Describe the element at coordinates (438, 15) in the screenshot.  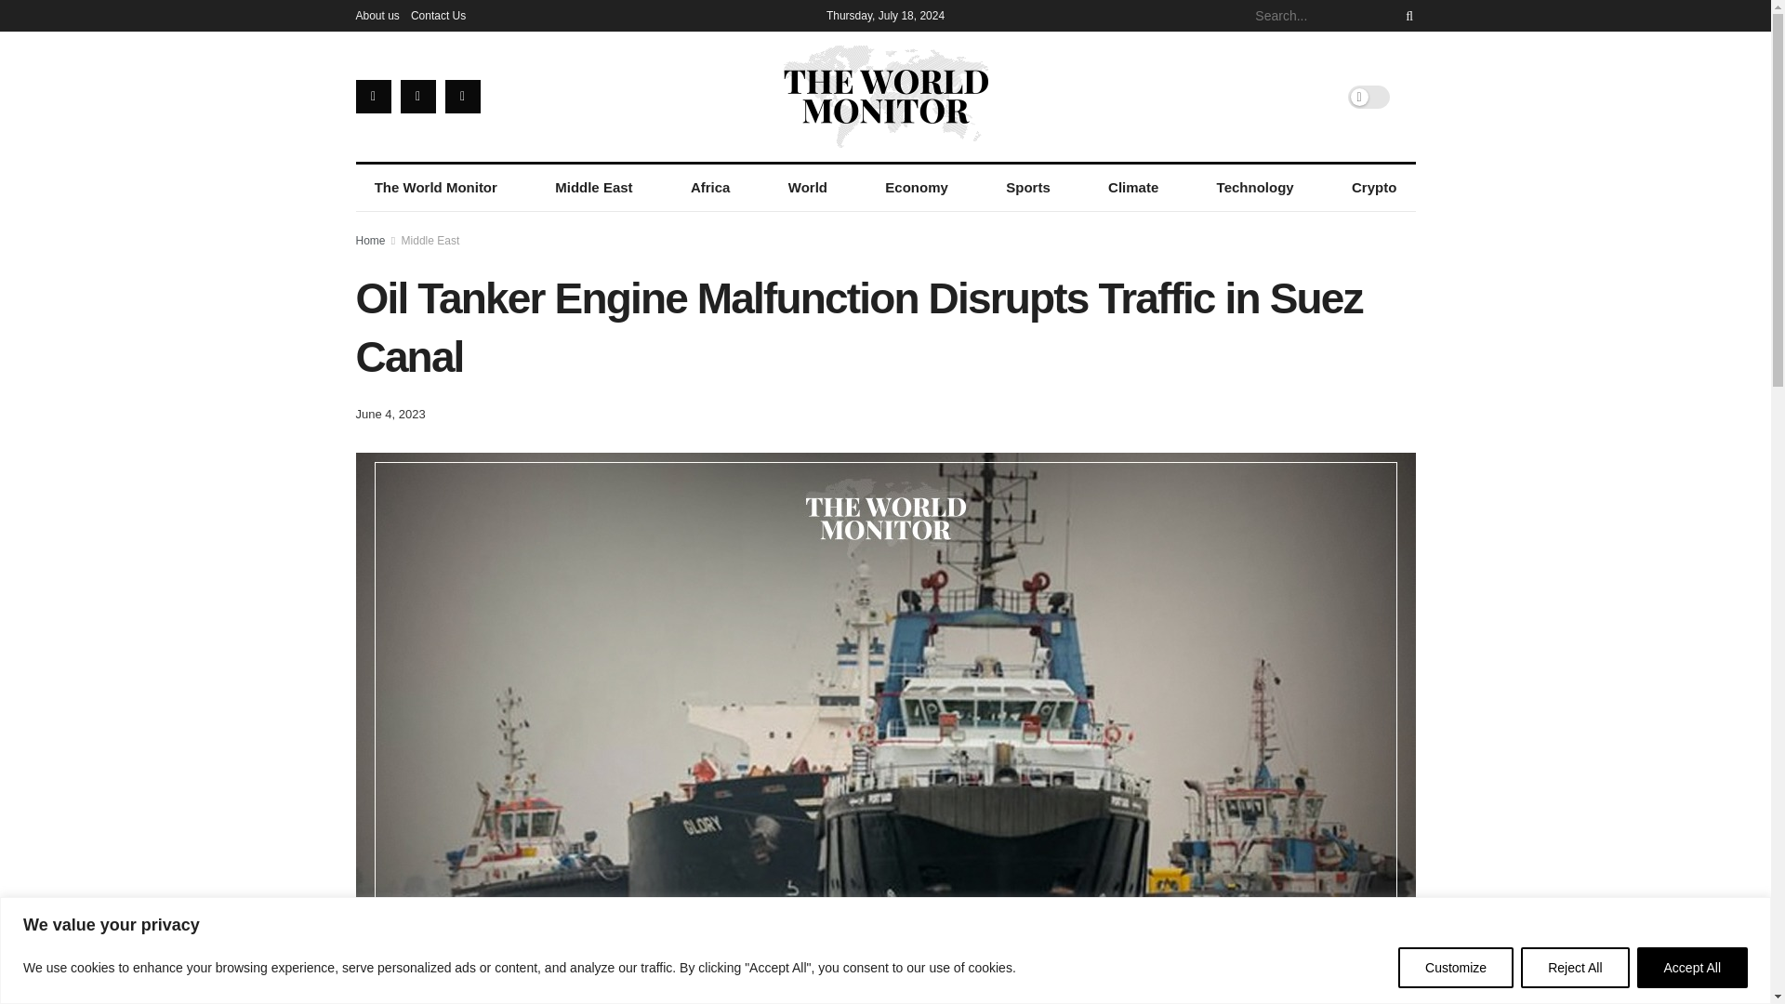
I see `Contact Us` at that location.